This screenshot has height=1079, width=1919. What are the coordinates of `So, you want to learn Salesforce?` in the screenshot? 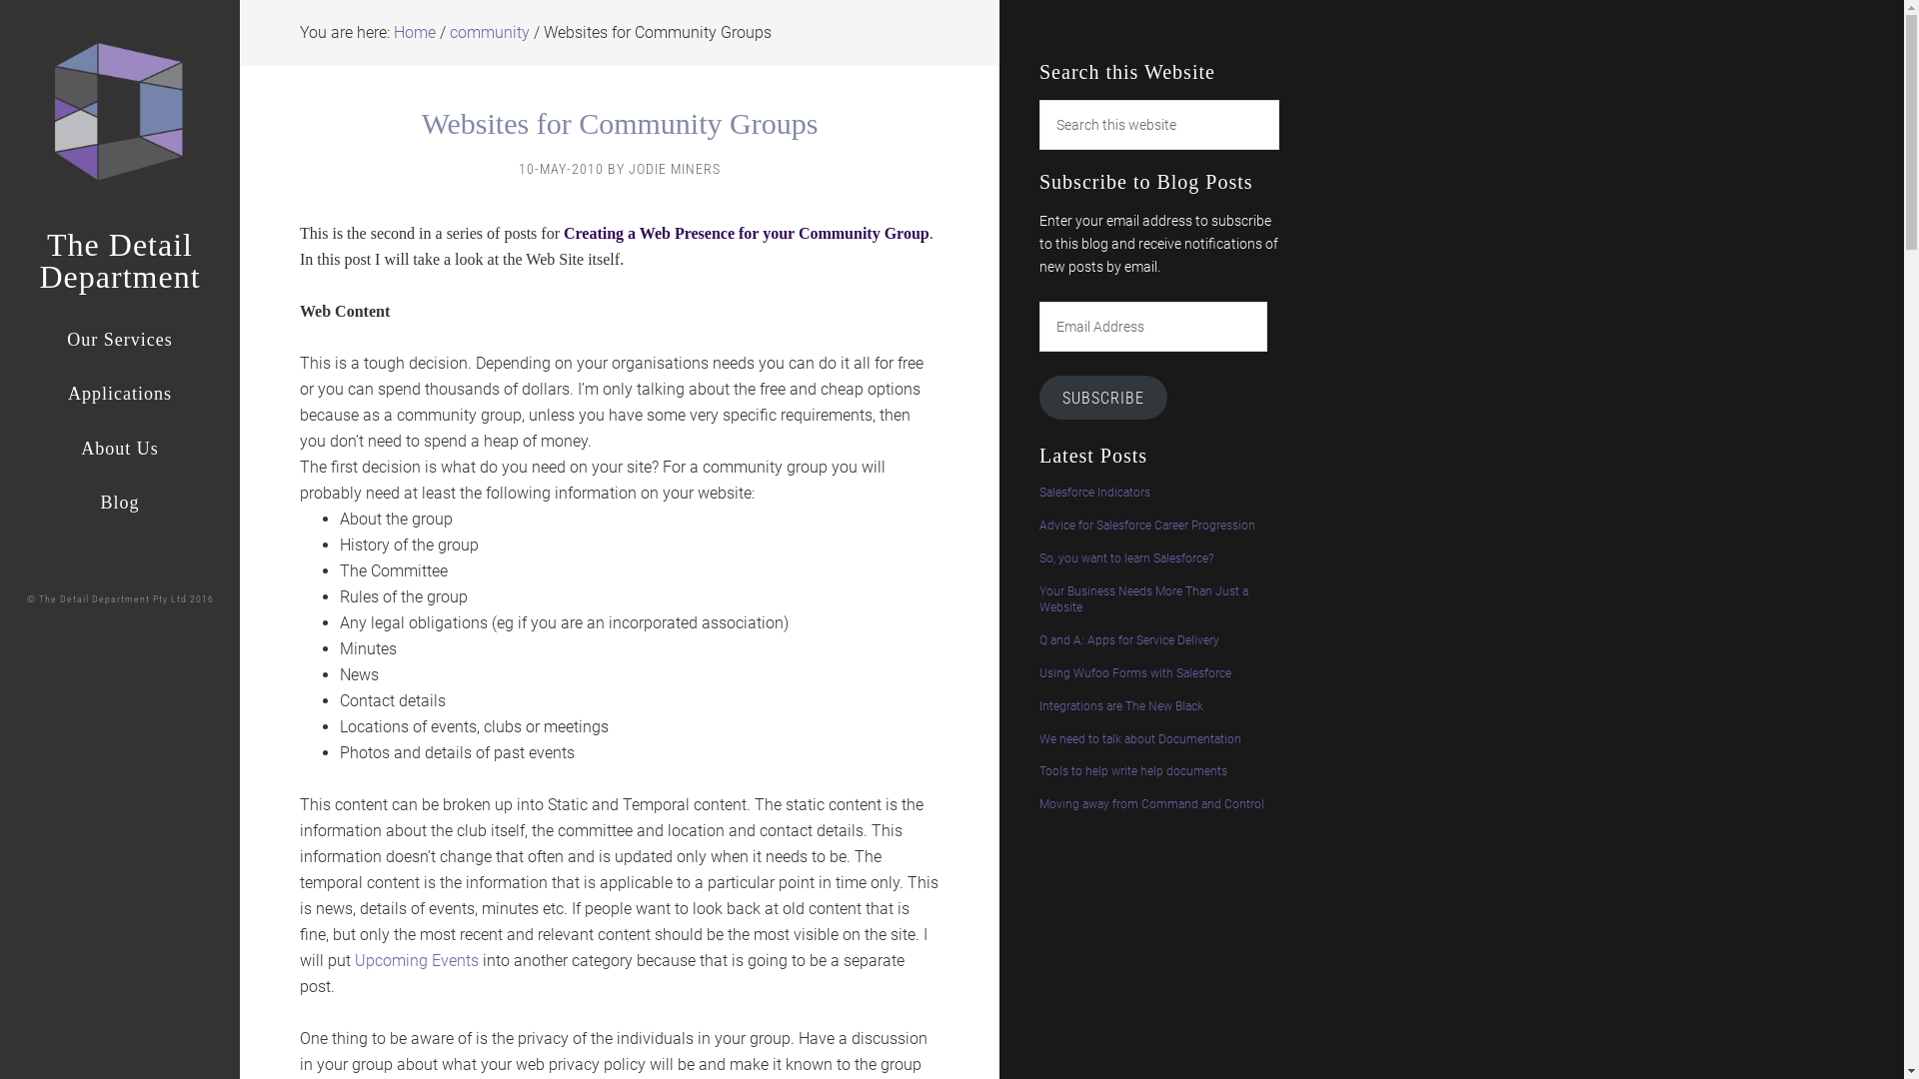 It's located at (1126, 558).